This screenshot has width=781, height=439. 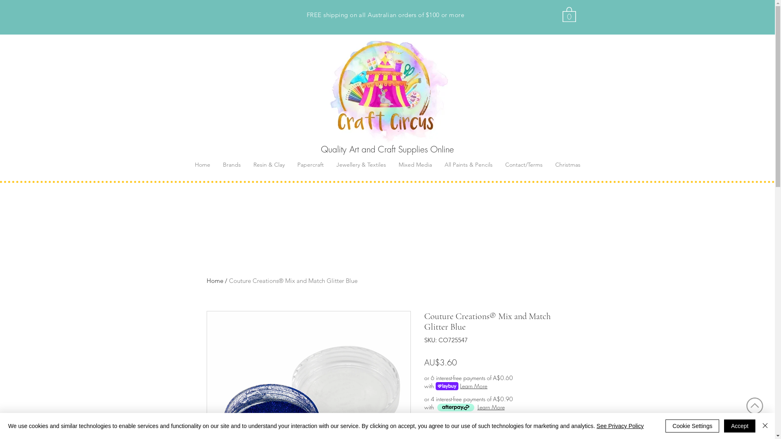 I want to click on m_logo PNG.jpg, so click(x=385, y=89).